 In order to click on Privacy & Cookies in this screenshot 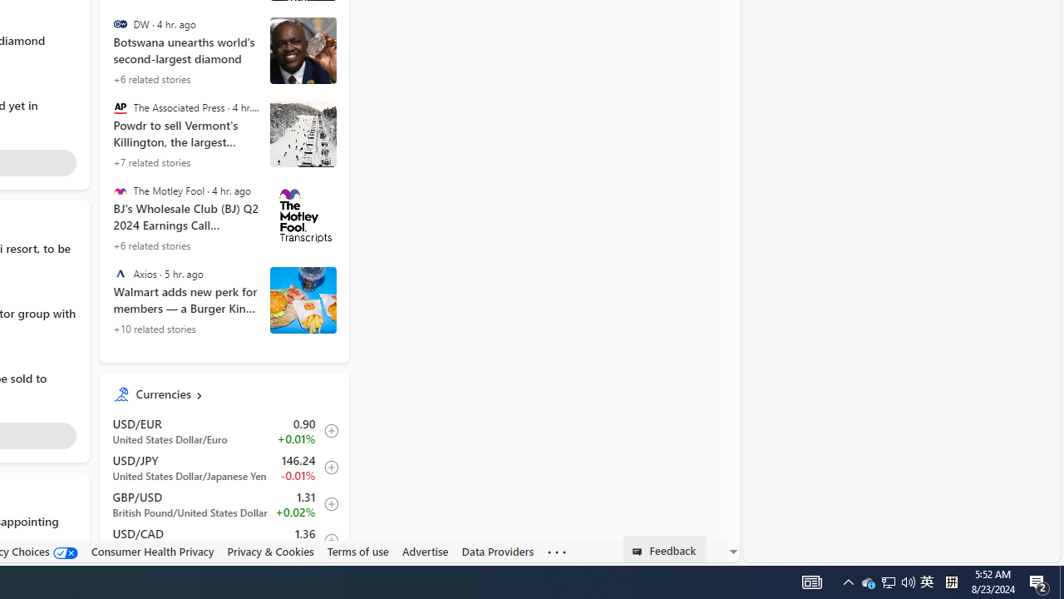, I will do `click(269, 551)`.